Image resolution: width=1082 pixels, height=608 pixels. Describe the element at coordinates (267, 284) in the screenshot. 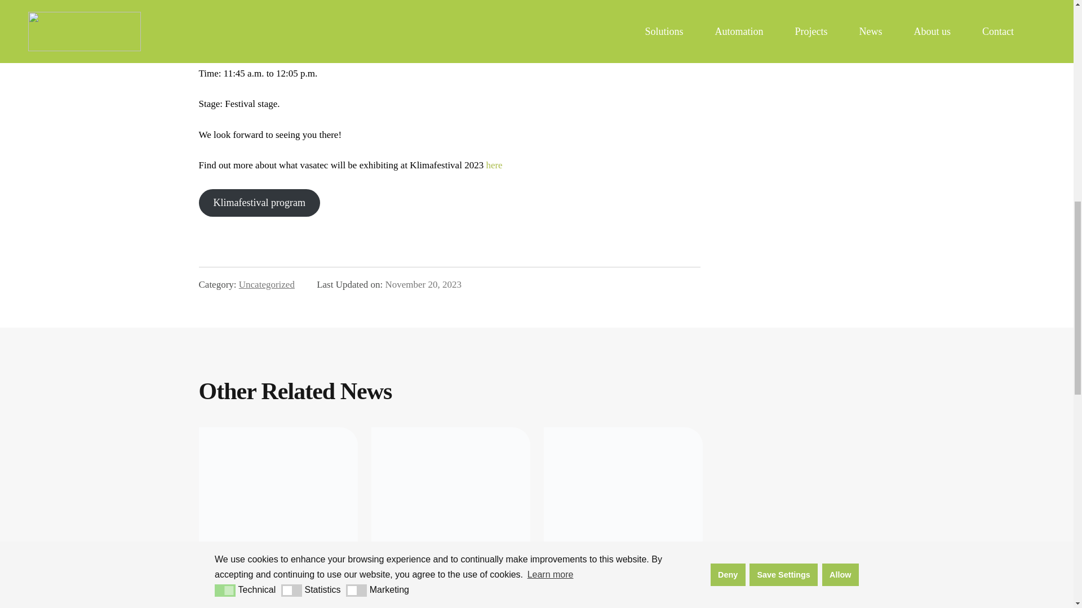

I see `Uncategorized` at that location.